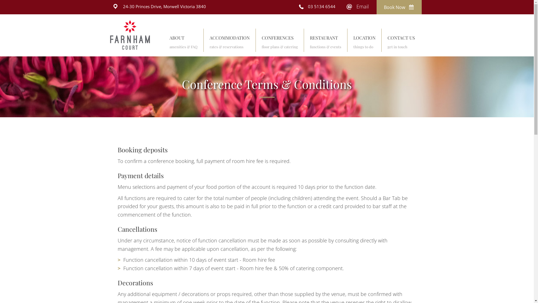 Image resolution: width=538 pixels, height=303 pixels. Describe the element at coordinates (399, 7) in the screenshot. I see `Book Now` at that location.